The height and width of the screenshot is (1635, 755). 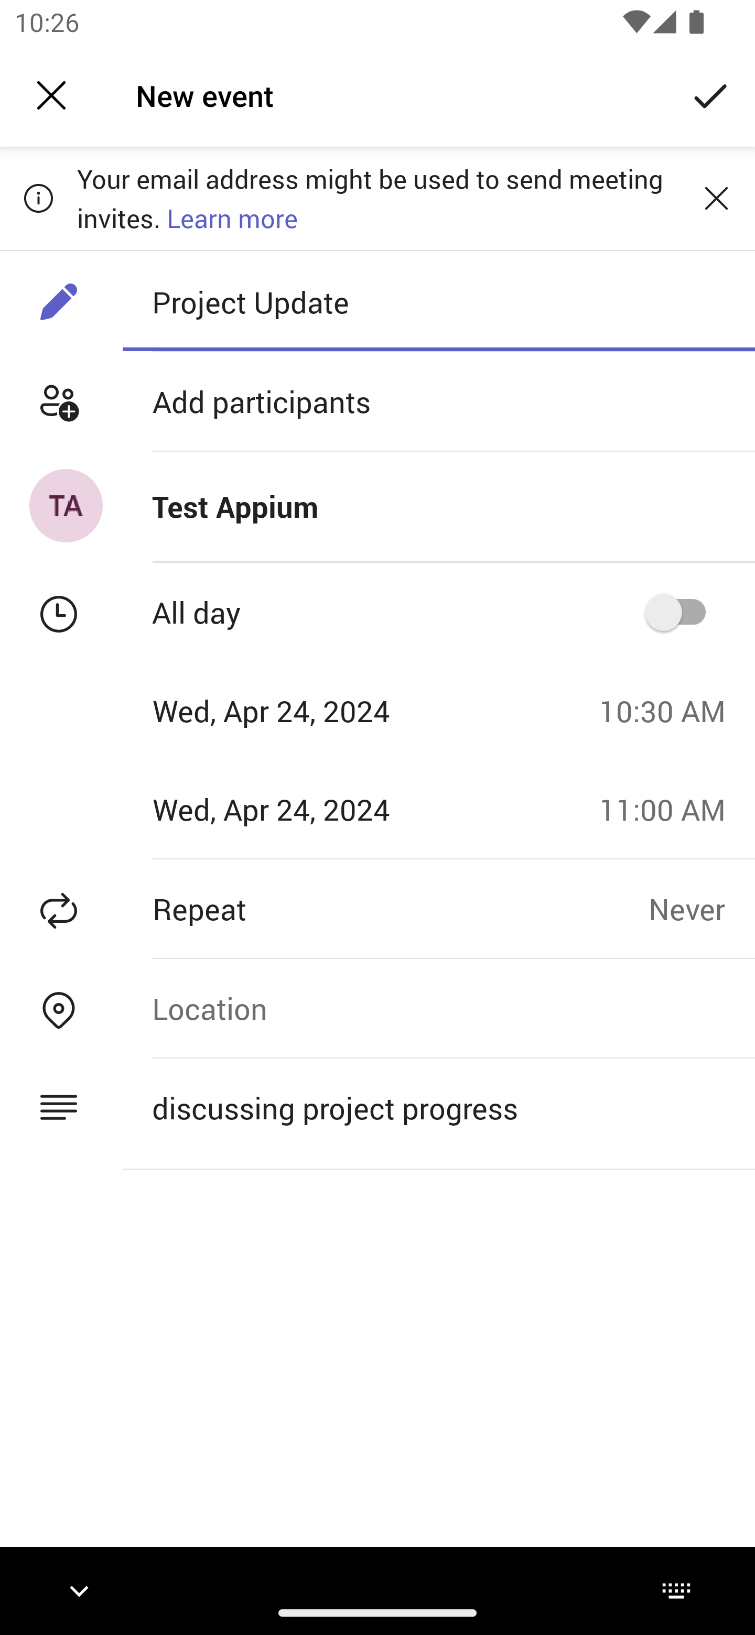 What do you see at coordinates (438, 301) in the screenshot?
I see `Project Update` at bounding box center [438, 301].